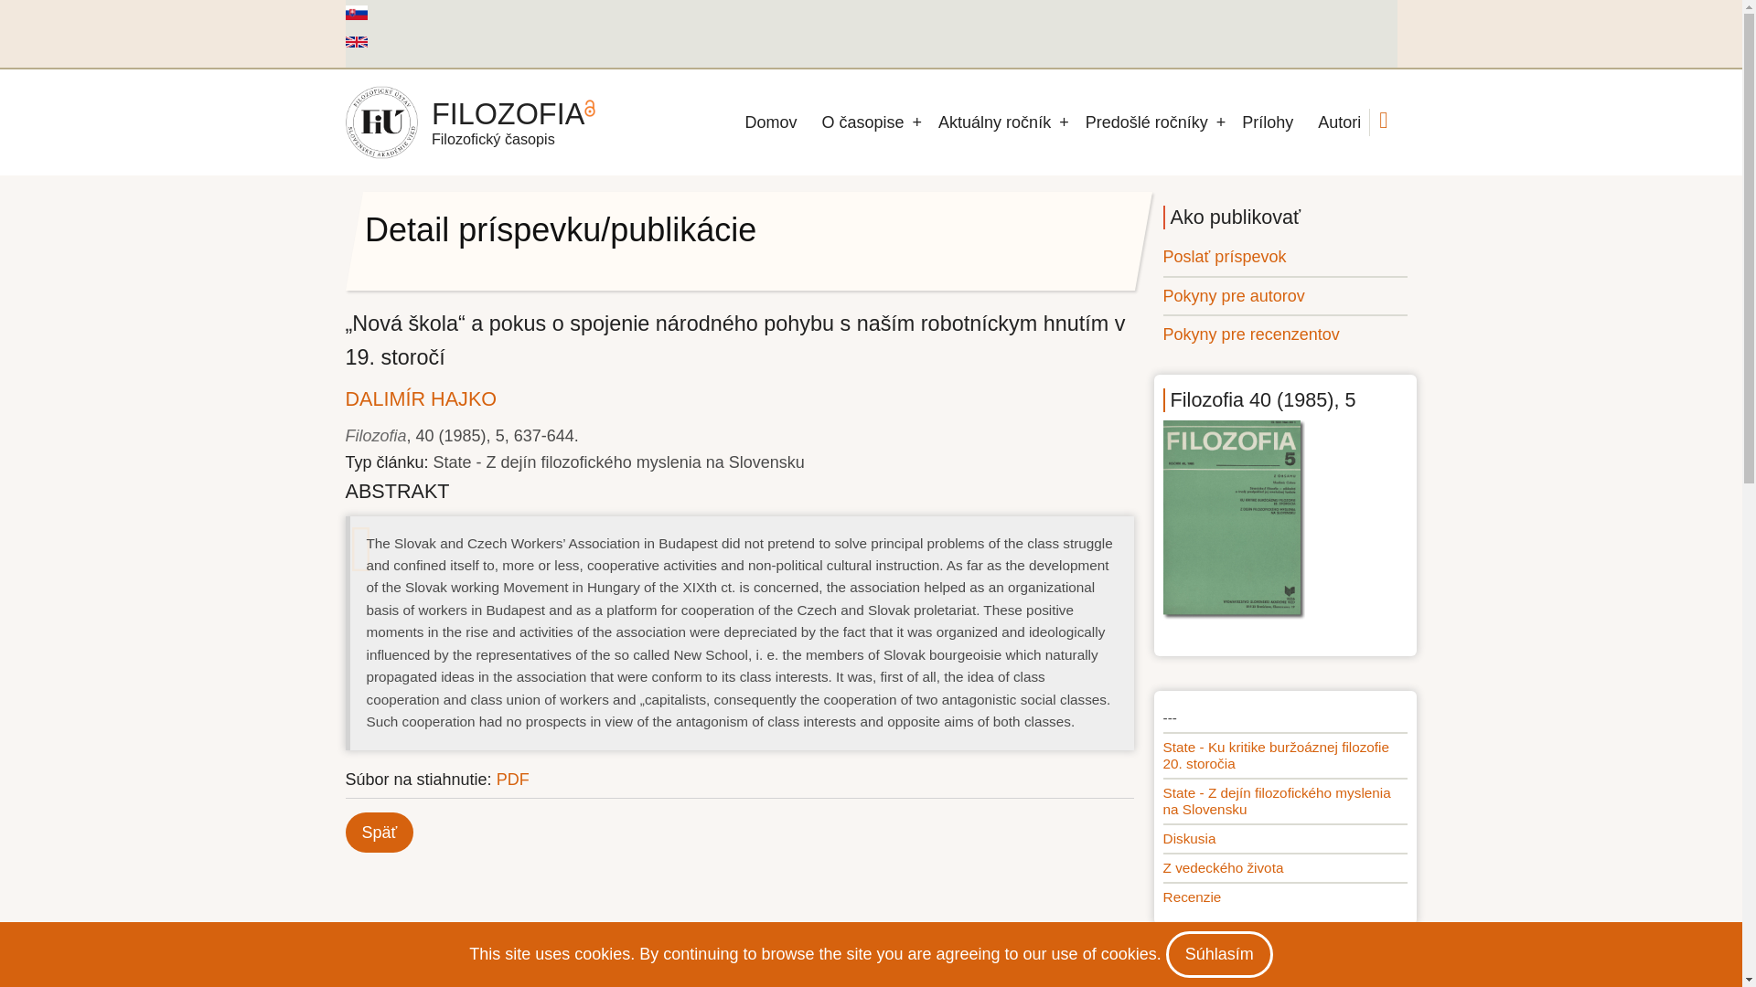 This screenshot has height=987, width=1756. What do you see at coordinates (509, 113) in the screenshot?
I see `Domov` at bounding box center [509, 113].